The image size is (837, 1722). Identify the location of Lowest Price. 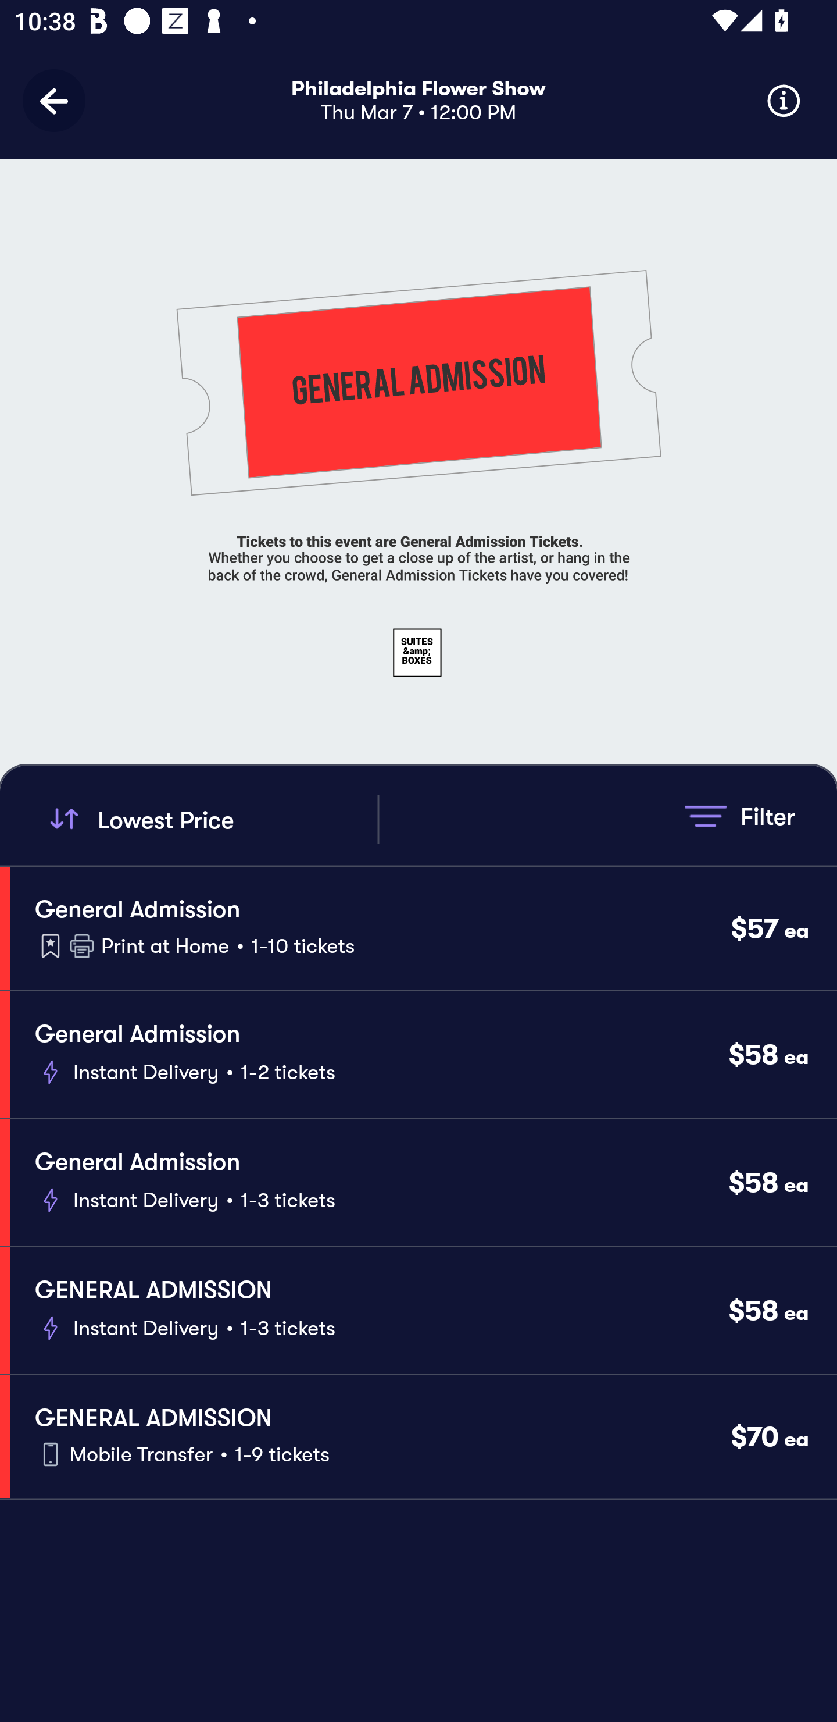
(210, 819).